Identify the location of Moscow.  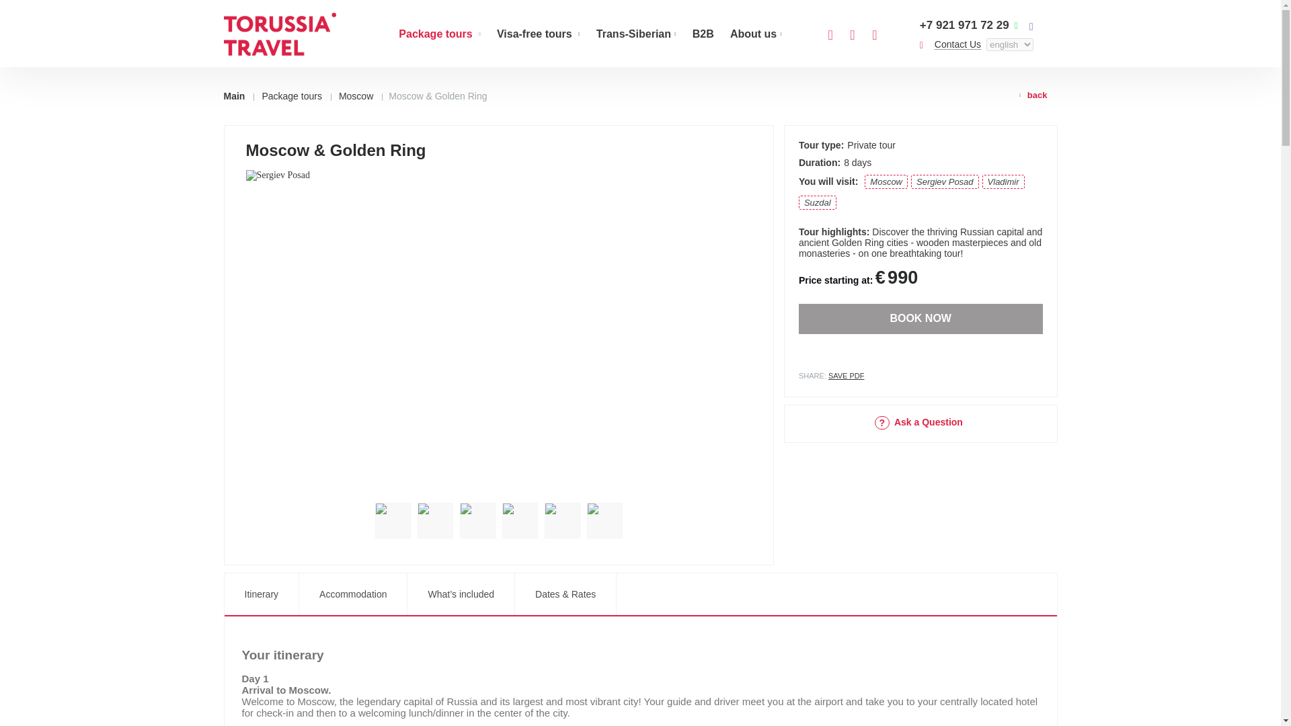
(356, 95).